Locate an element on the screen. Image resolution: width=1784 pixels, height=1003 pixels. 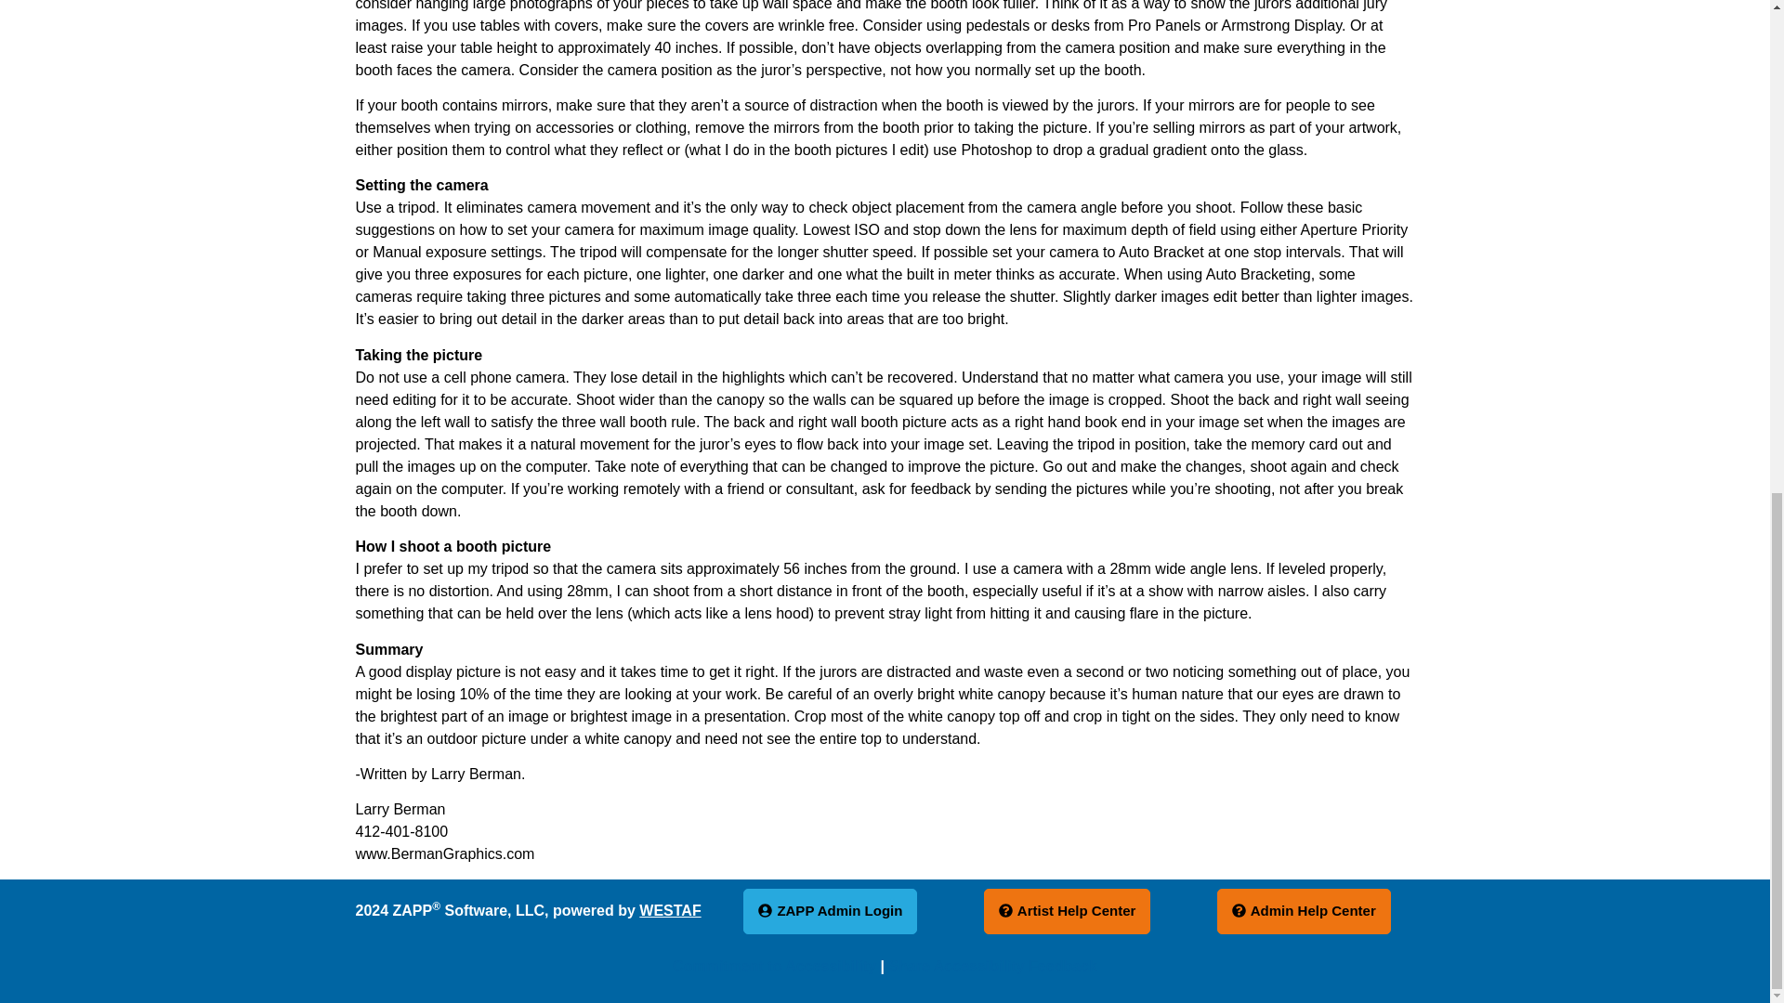
ZAPP Admin Login is located at coordinates (830, 910).